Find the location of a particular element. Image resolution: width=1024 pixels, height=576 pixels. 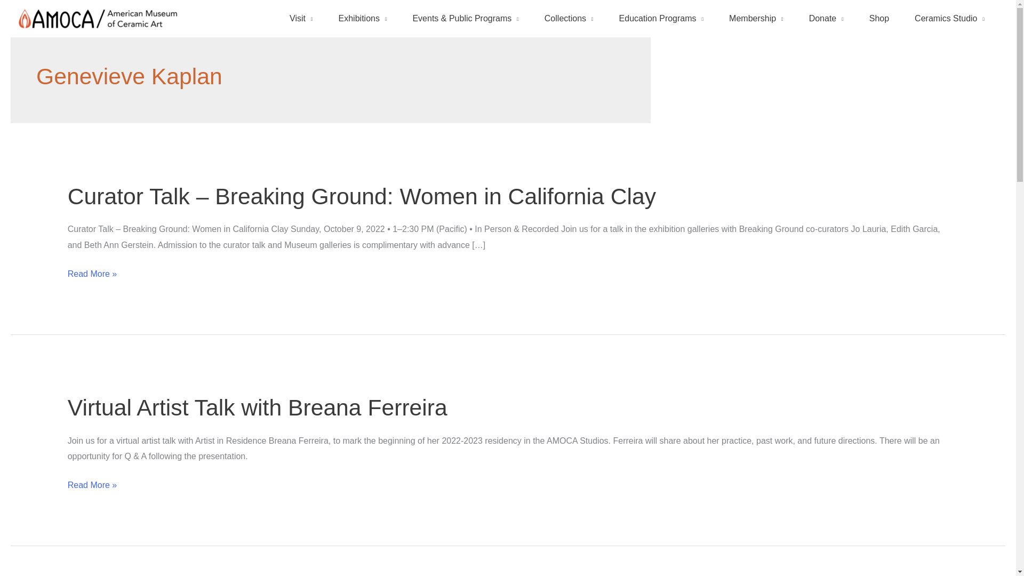

Ceramics Studio is located at coordinates (949, 19).